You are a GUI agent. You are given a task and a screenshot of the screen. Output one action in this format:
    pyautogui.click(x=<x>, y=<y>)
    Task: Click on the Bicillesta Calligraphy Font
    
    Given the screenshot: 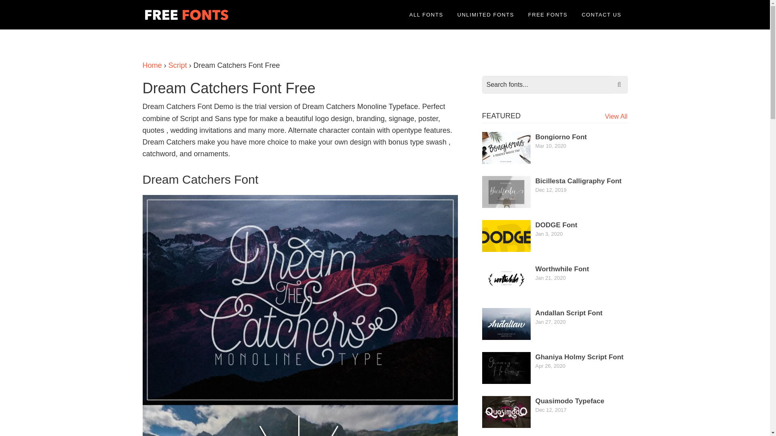 What is the action you would take?
    pyautogui.click(x=578, y=181)
    